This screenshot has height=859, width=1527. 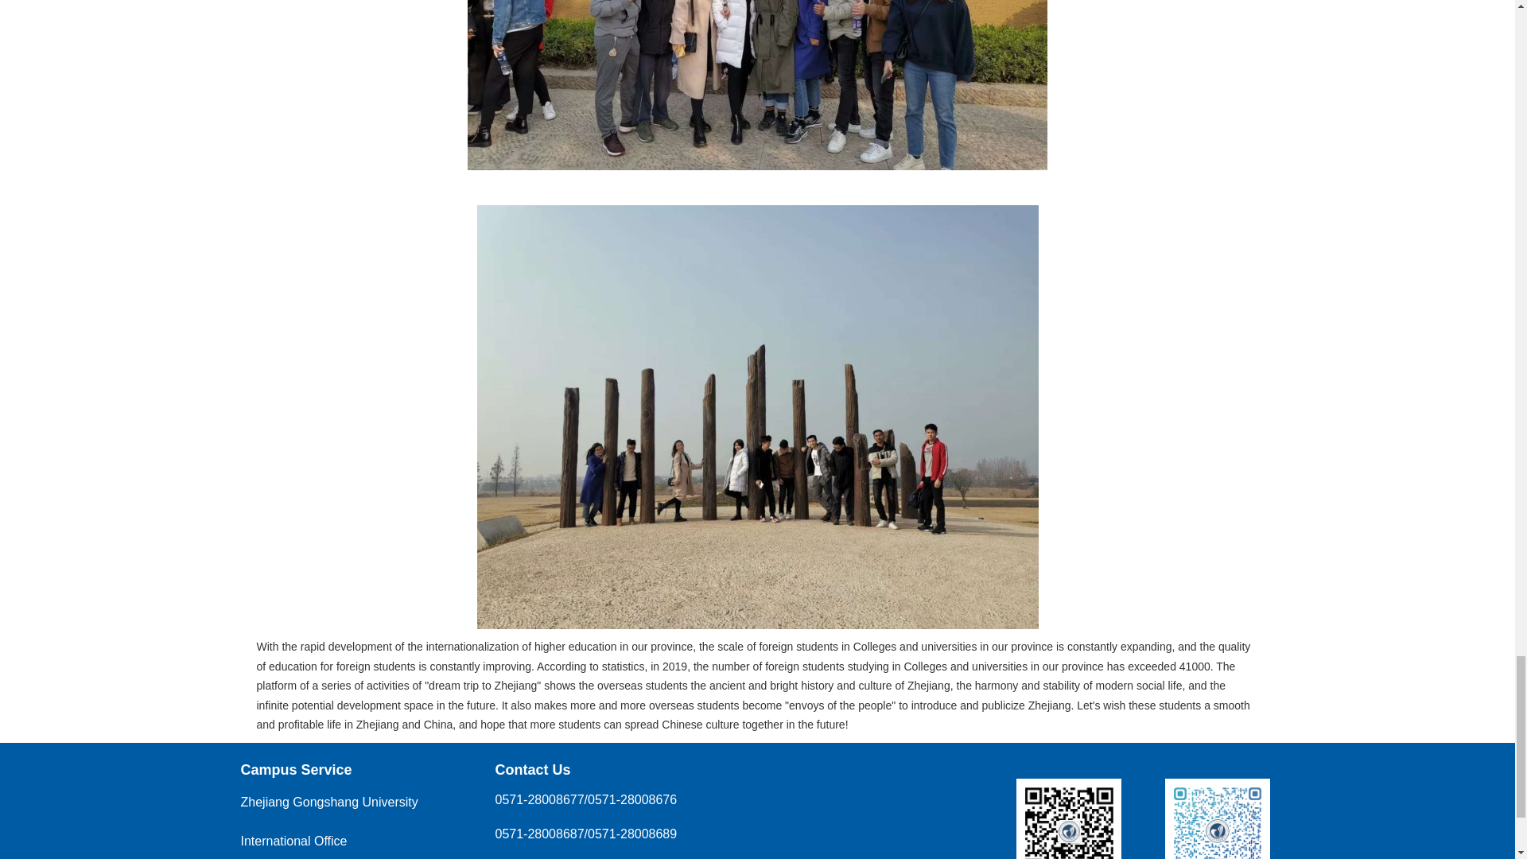 What do you see at coordinates (328, 802) in the screenshot?
I see `Zhejiang Gongshang University` at bounding box center [328, 802].